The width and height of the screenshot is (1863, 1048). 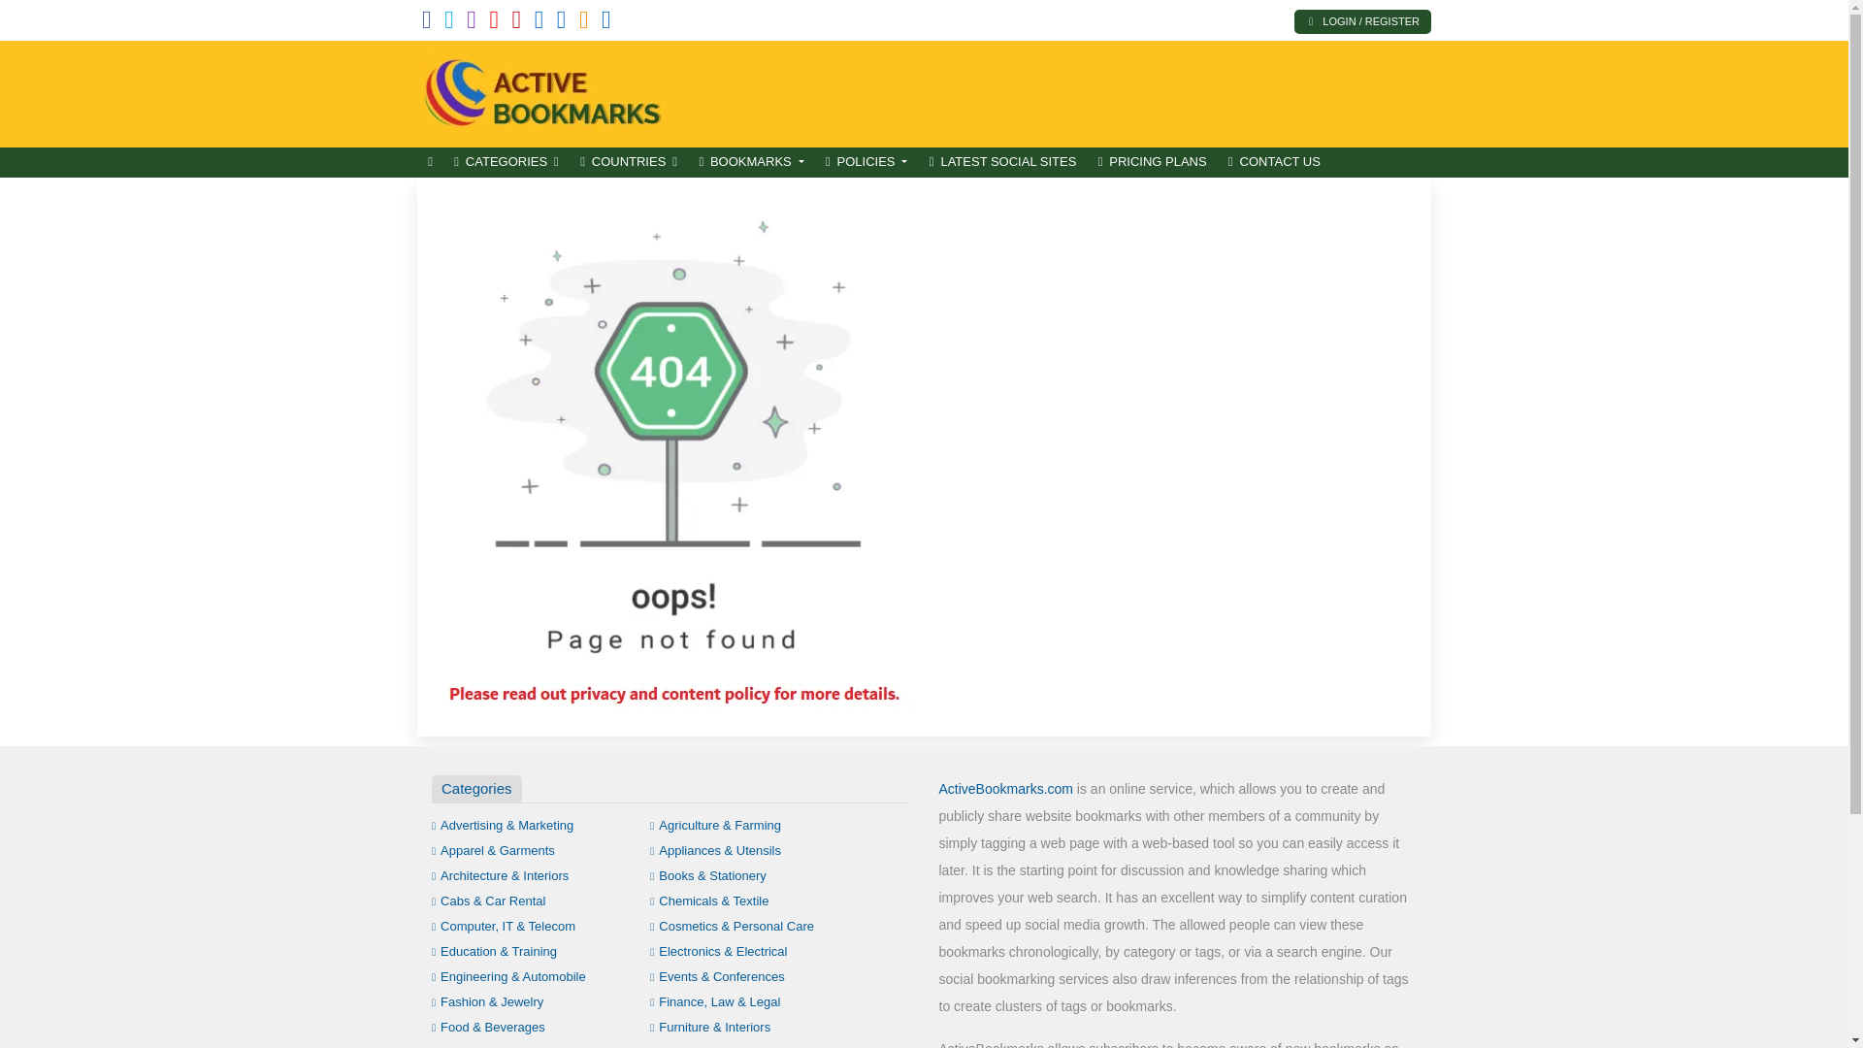 I want to click on Quality Article Submitter and Social Bookmarking Service, so click(x=548, y=91).